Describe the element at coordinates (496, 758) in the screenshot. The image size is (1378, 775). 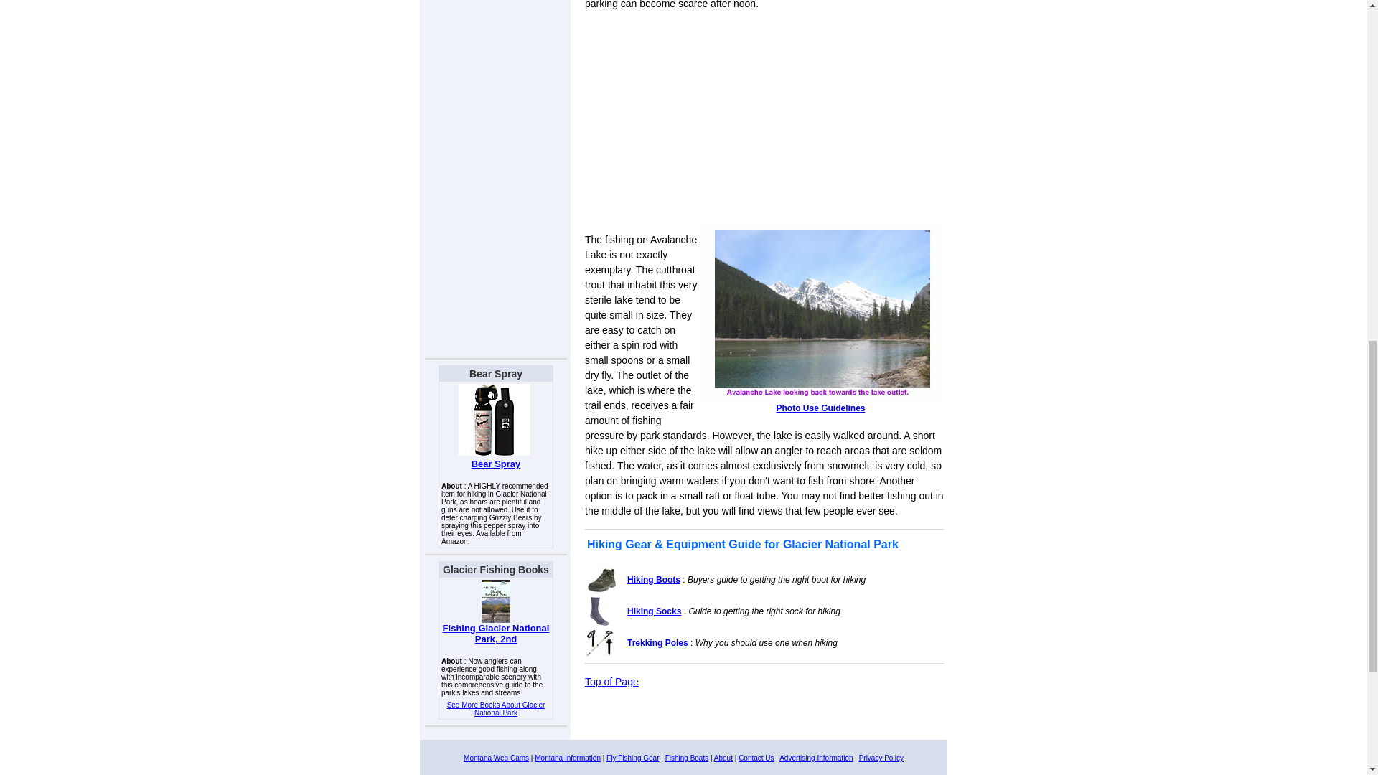
I see `Montana Web Cams` at that location.